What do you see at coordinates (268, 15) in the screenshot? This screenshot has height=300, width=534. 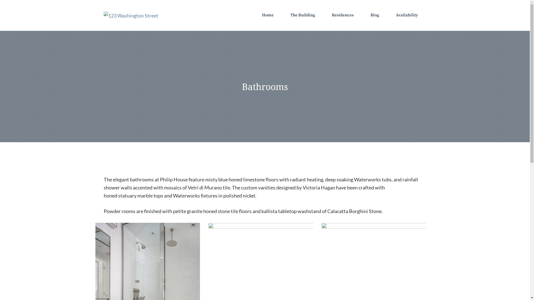 I see `Home` at bounding box center [268, 15].